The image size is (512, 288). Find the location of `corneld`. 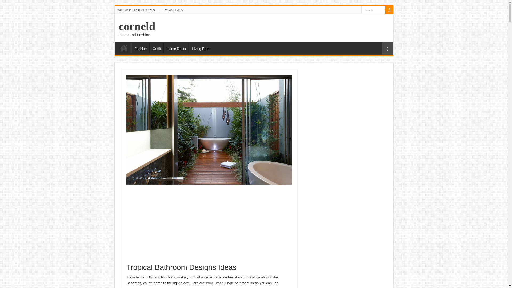

corneld is located at coordinates (137, 26).